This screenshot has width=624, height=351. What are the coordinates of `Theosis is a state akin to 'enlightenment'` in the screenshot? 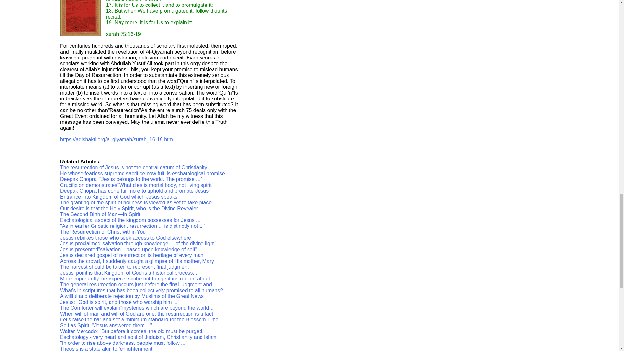 It's located at (107, 348).